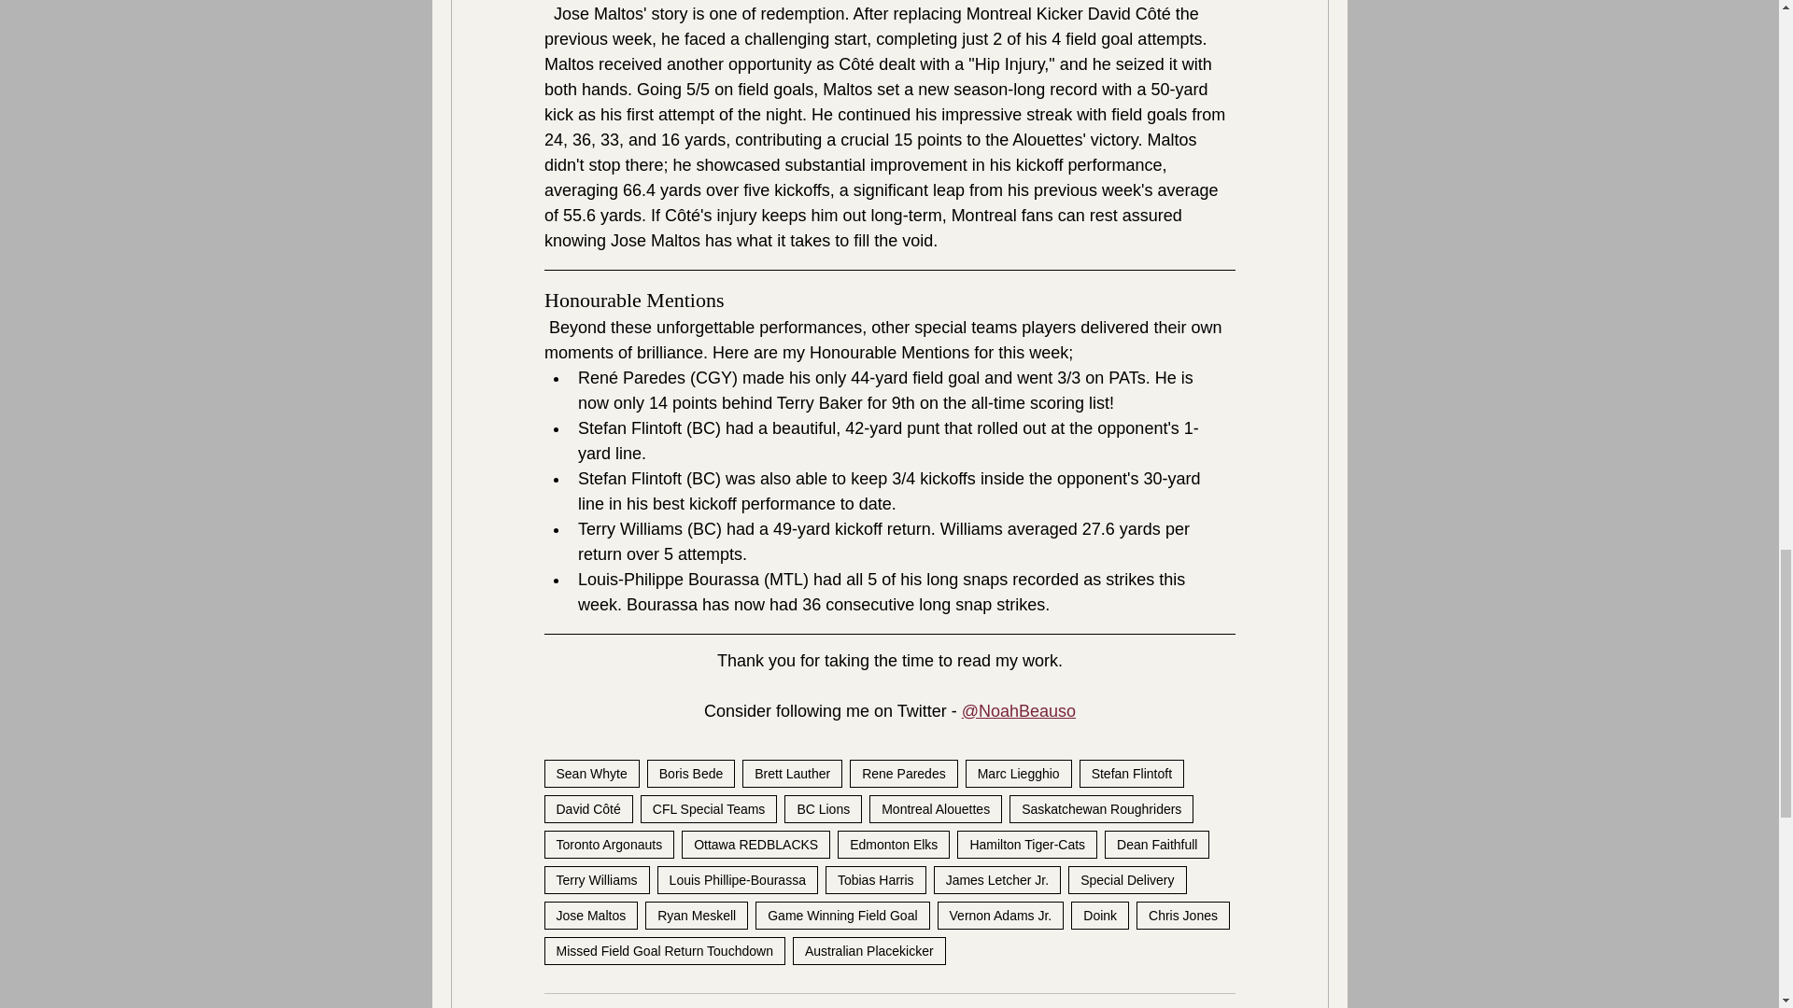 The width and height of the screenshot is (1793, 1008). Describe the element at coordinates (755, 844) in the screenshot. I see `Ottawa REDBLACKS` at that location.